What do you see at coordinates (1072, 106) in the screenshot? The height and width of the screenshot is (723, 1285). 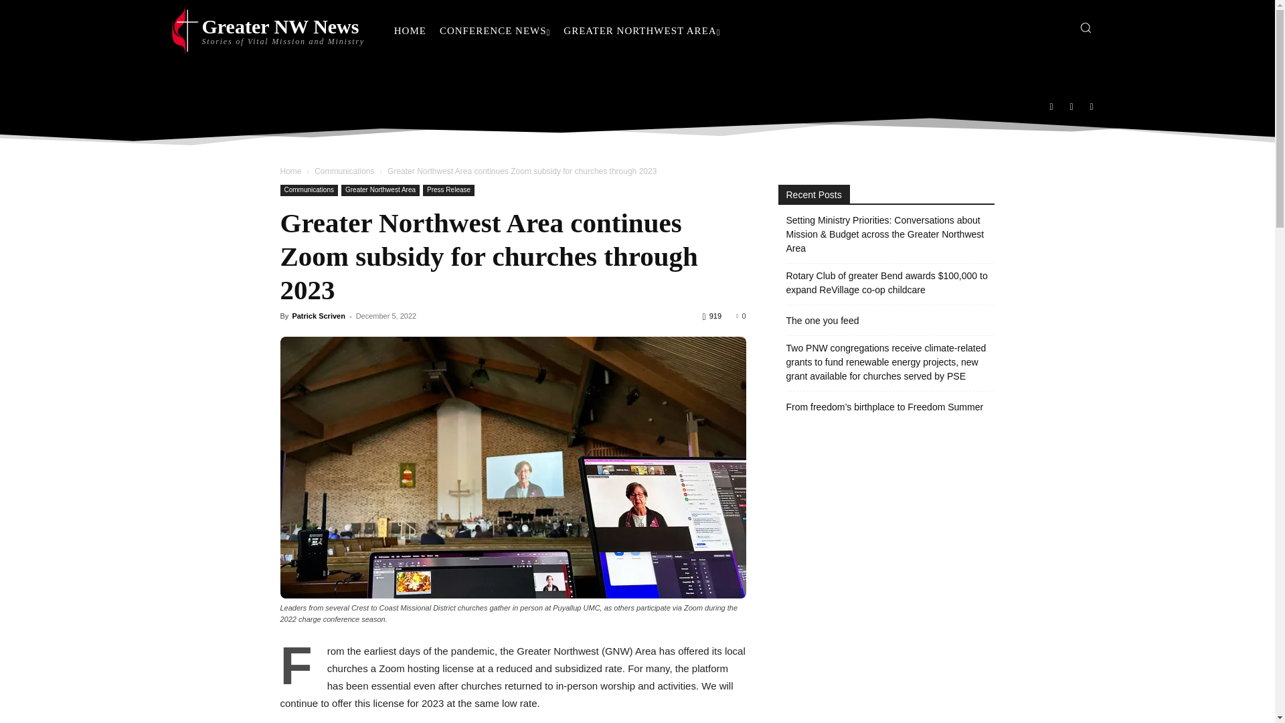 I see `Instagram` at bounding box center [1072, 106].